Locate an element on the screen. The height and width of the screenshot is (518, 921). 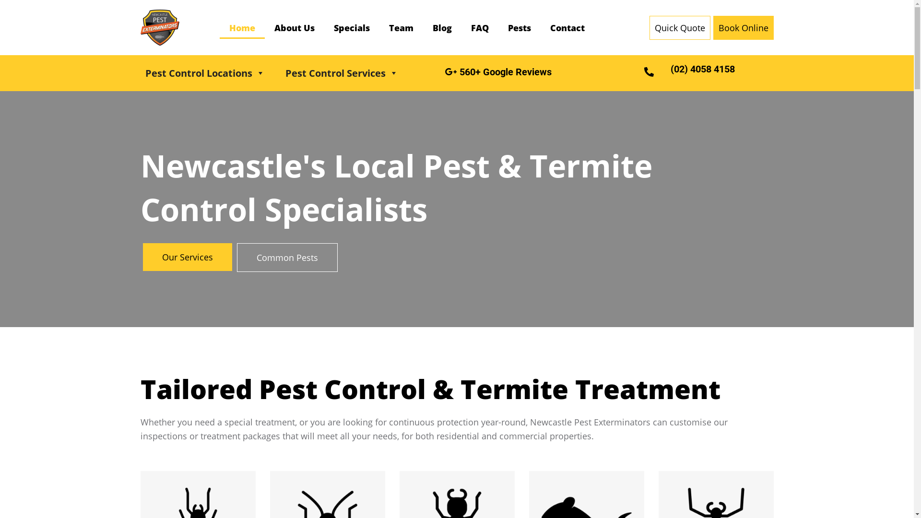
Our Services is located at coordinates (188, 257).